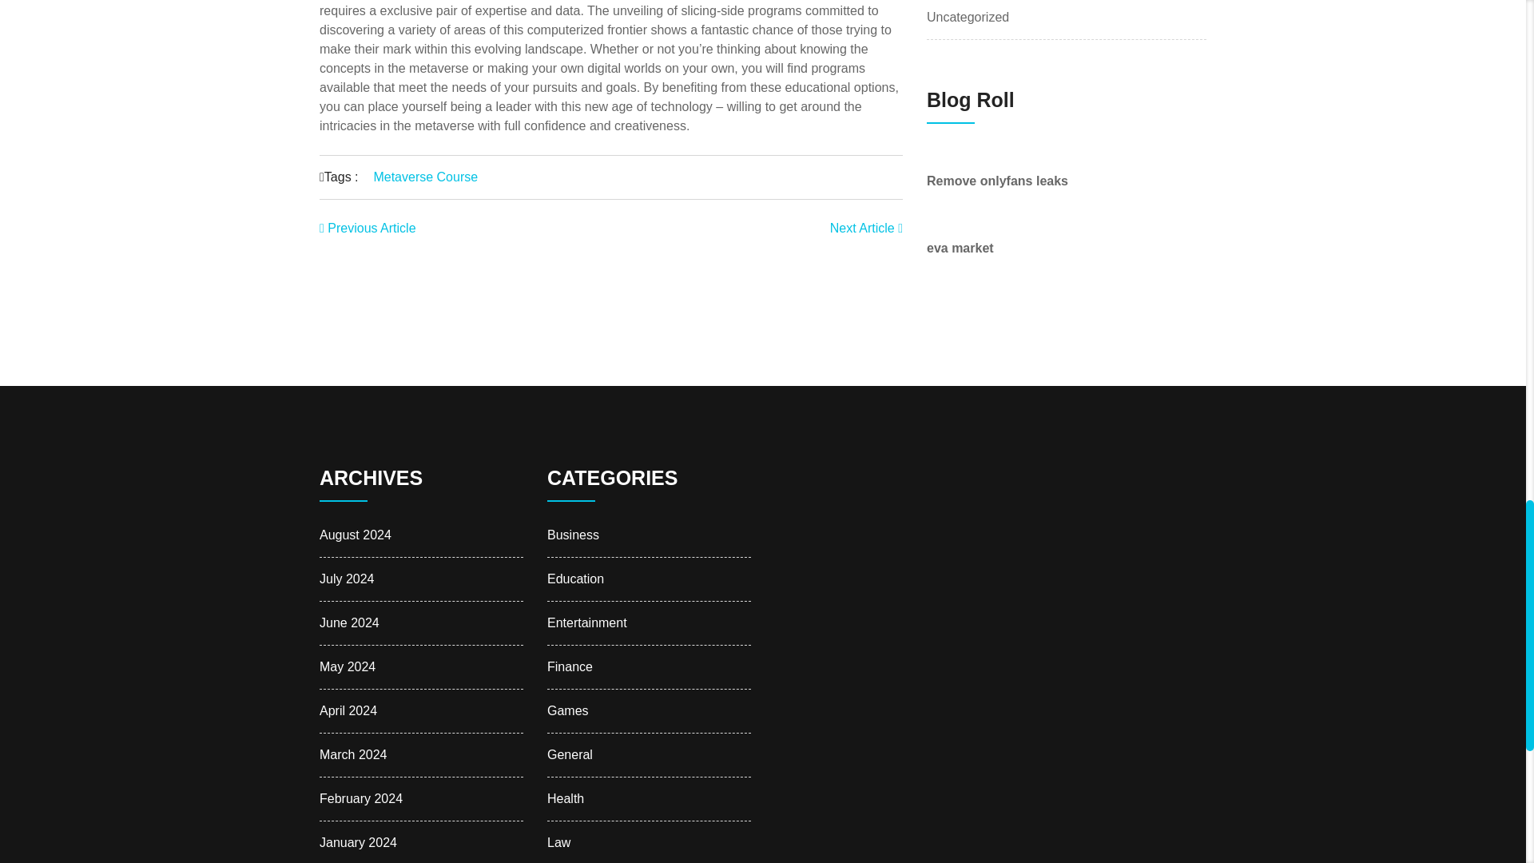 The width and height of the screenshot is (1534, 863). What do you see at coordinates (347, 579) in the screenshot?
I see `July 2024` at bounding box center [347, 579].